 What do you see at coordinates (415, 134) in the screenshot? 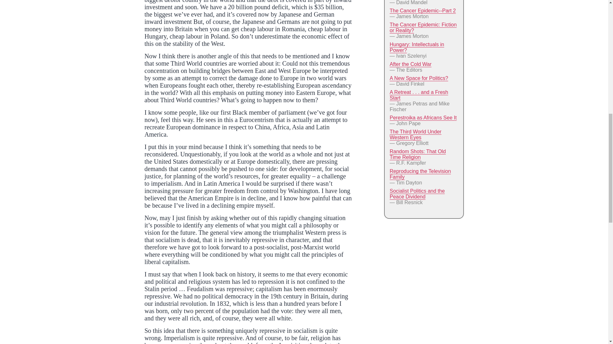
I see `The Third World Under Western Eyes` at bounding box center [415, 134].